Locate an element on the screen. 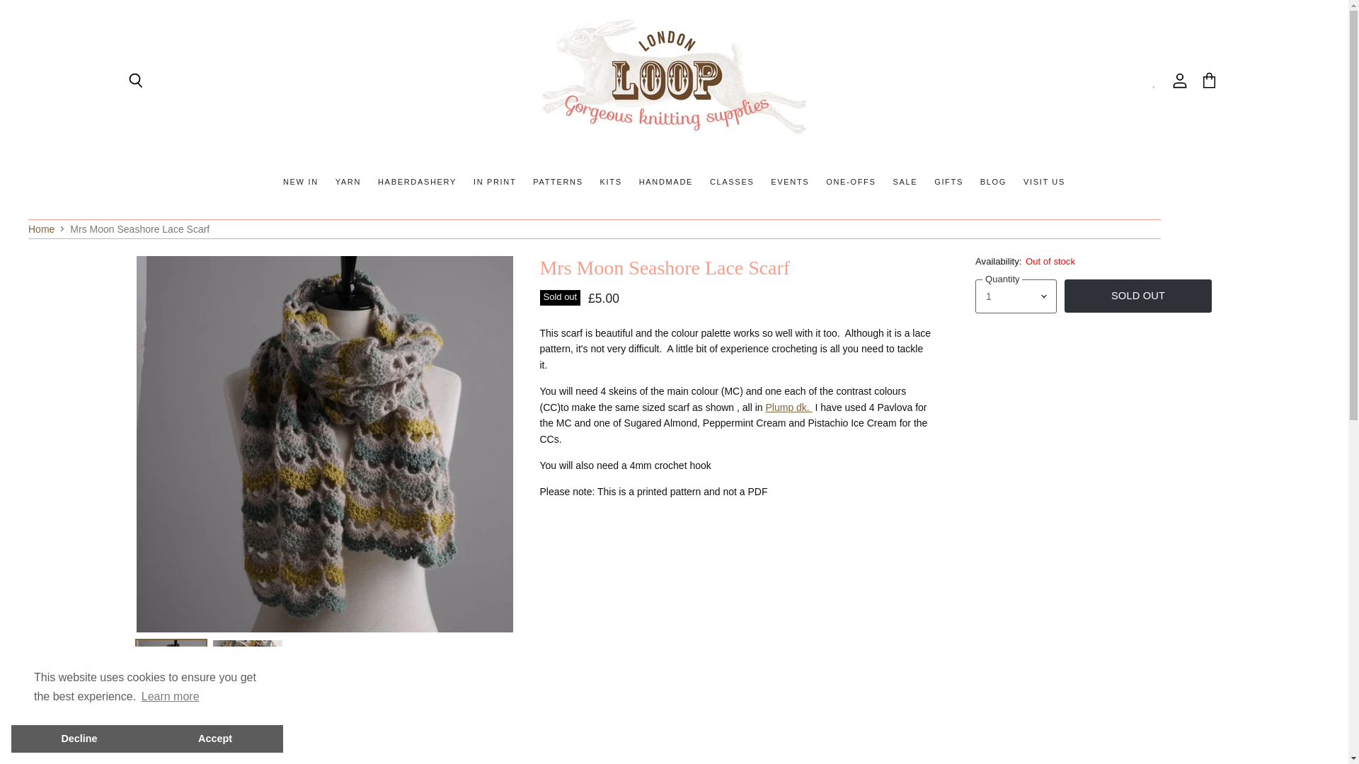 This screenshot has height=764, width=1359. YARN is located at coordinates (348, 181).